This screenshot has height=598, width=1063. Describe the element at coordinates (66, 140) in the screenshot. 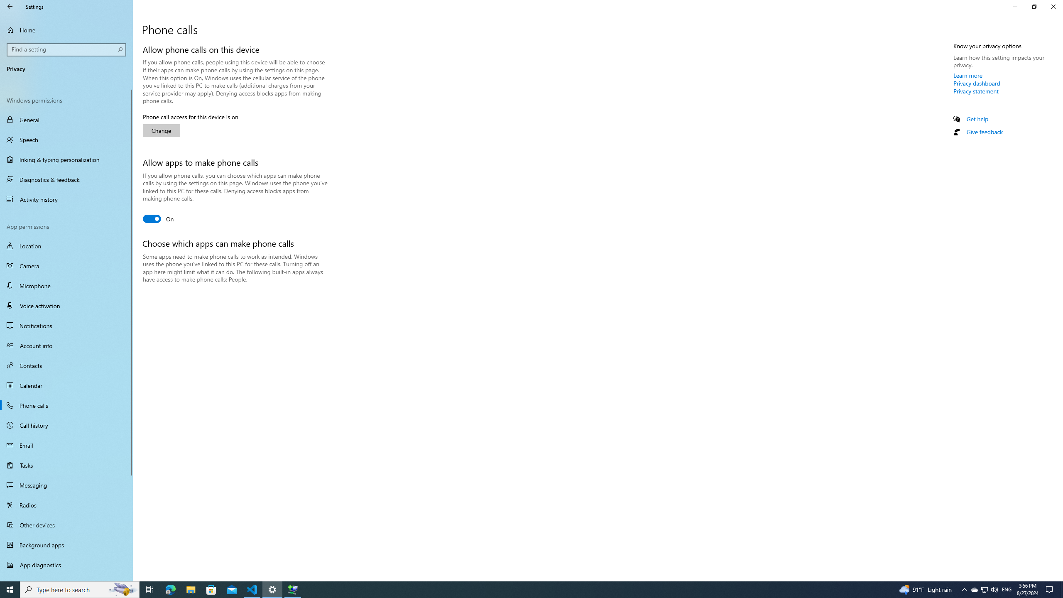

I see `Speech` at that location.